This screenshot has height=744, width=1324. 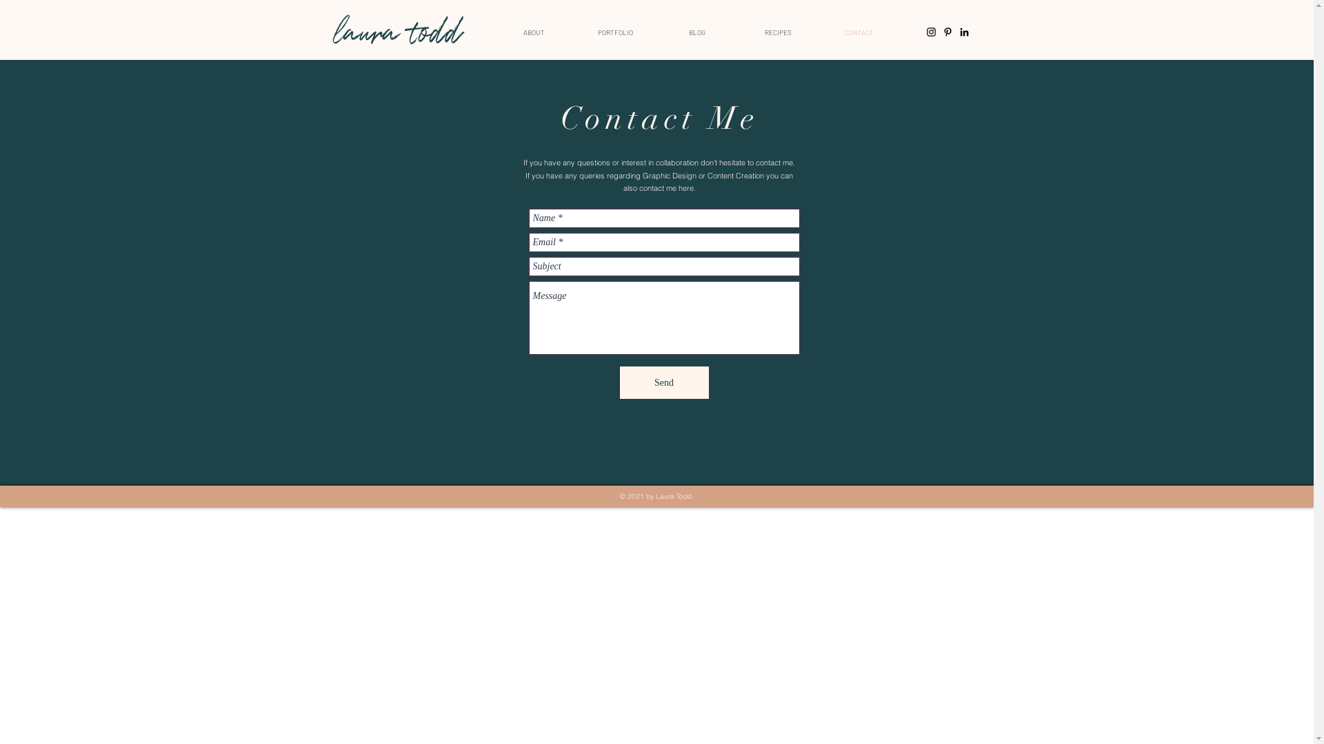 I want to click on Send, so click(x=663, y=383).